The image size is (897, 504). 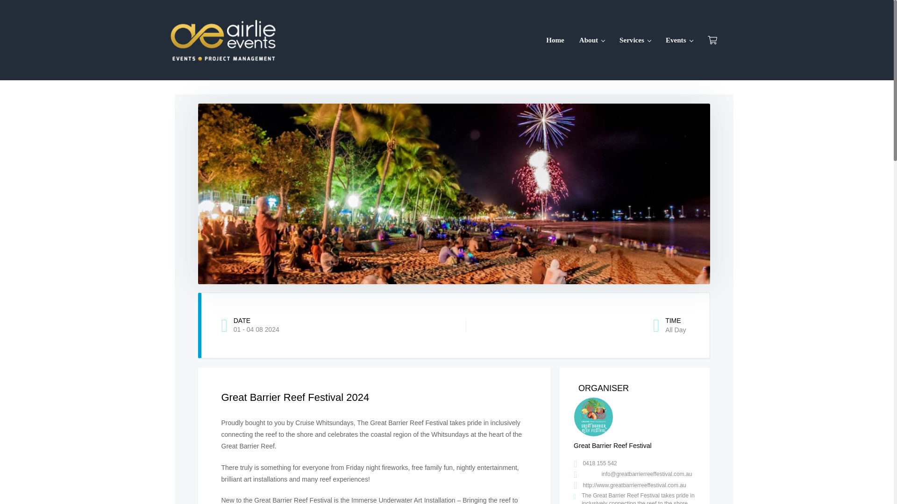 I want to click on Home, so click(x=555, y=40).